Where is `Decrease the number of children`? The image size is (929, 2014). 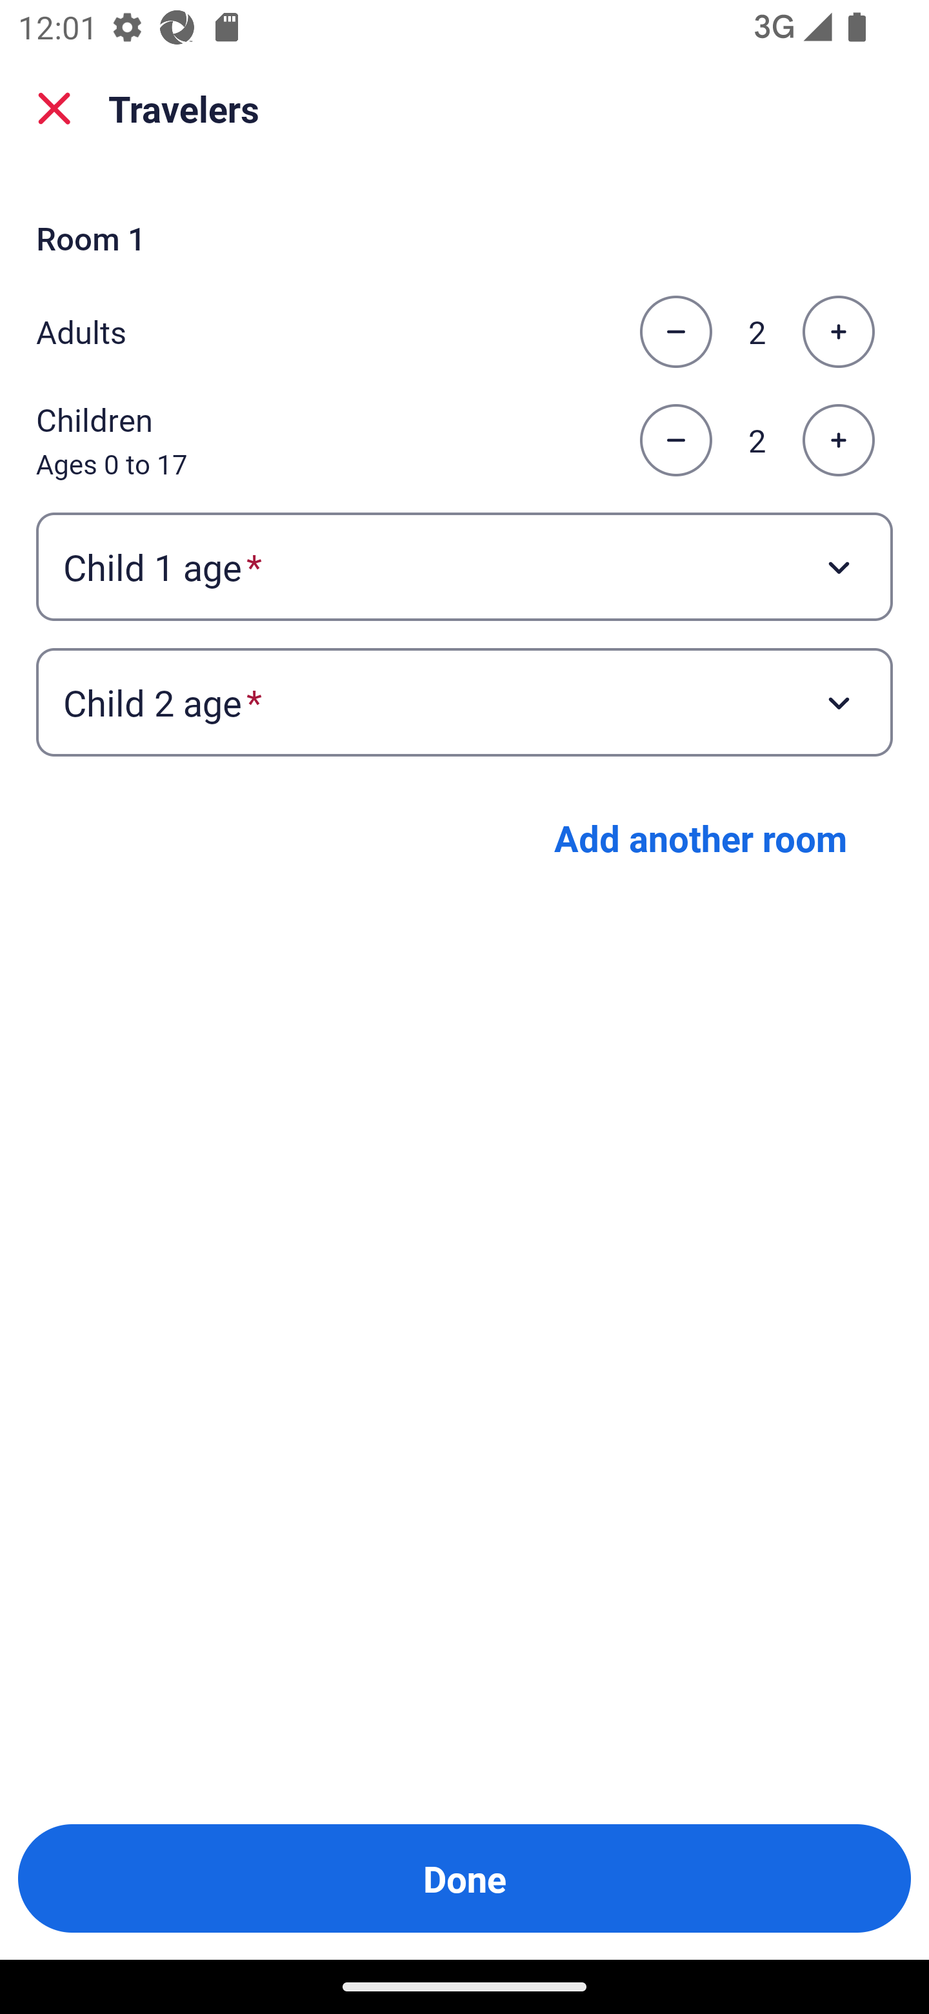
Decrease the number of children is located at coordinates (675, 441).